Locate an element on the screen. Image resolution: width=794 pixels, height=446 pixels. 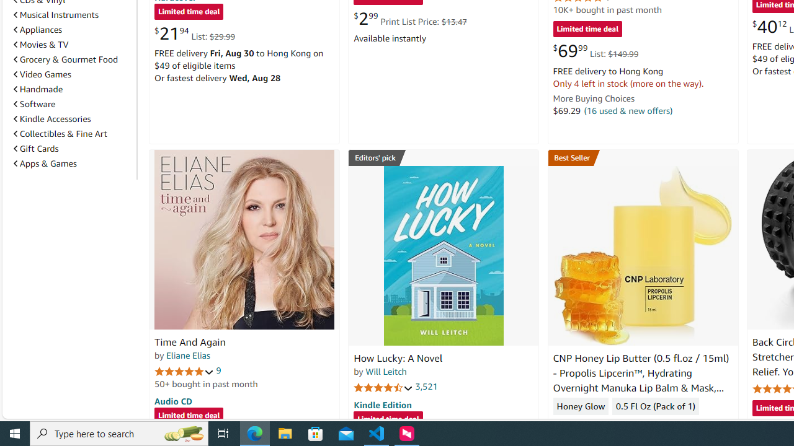
Apps & Games is located at coordinates (45, 163).